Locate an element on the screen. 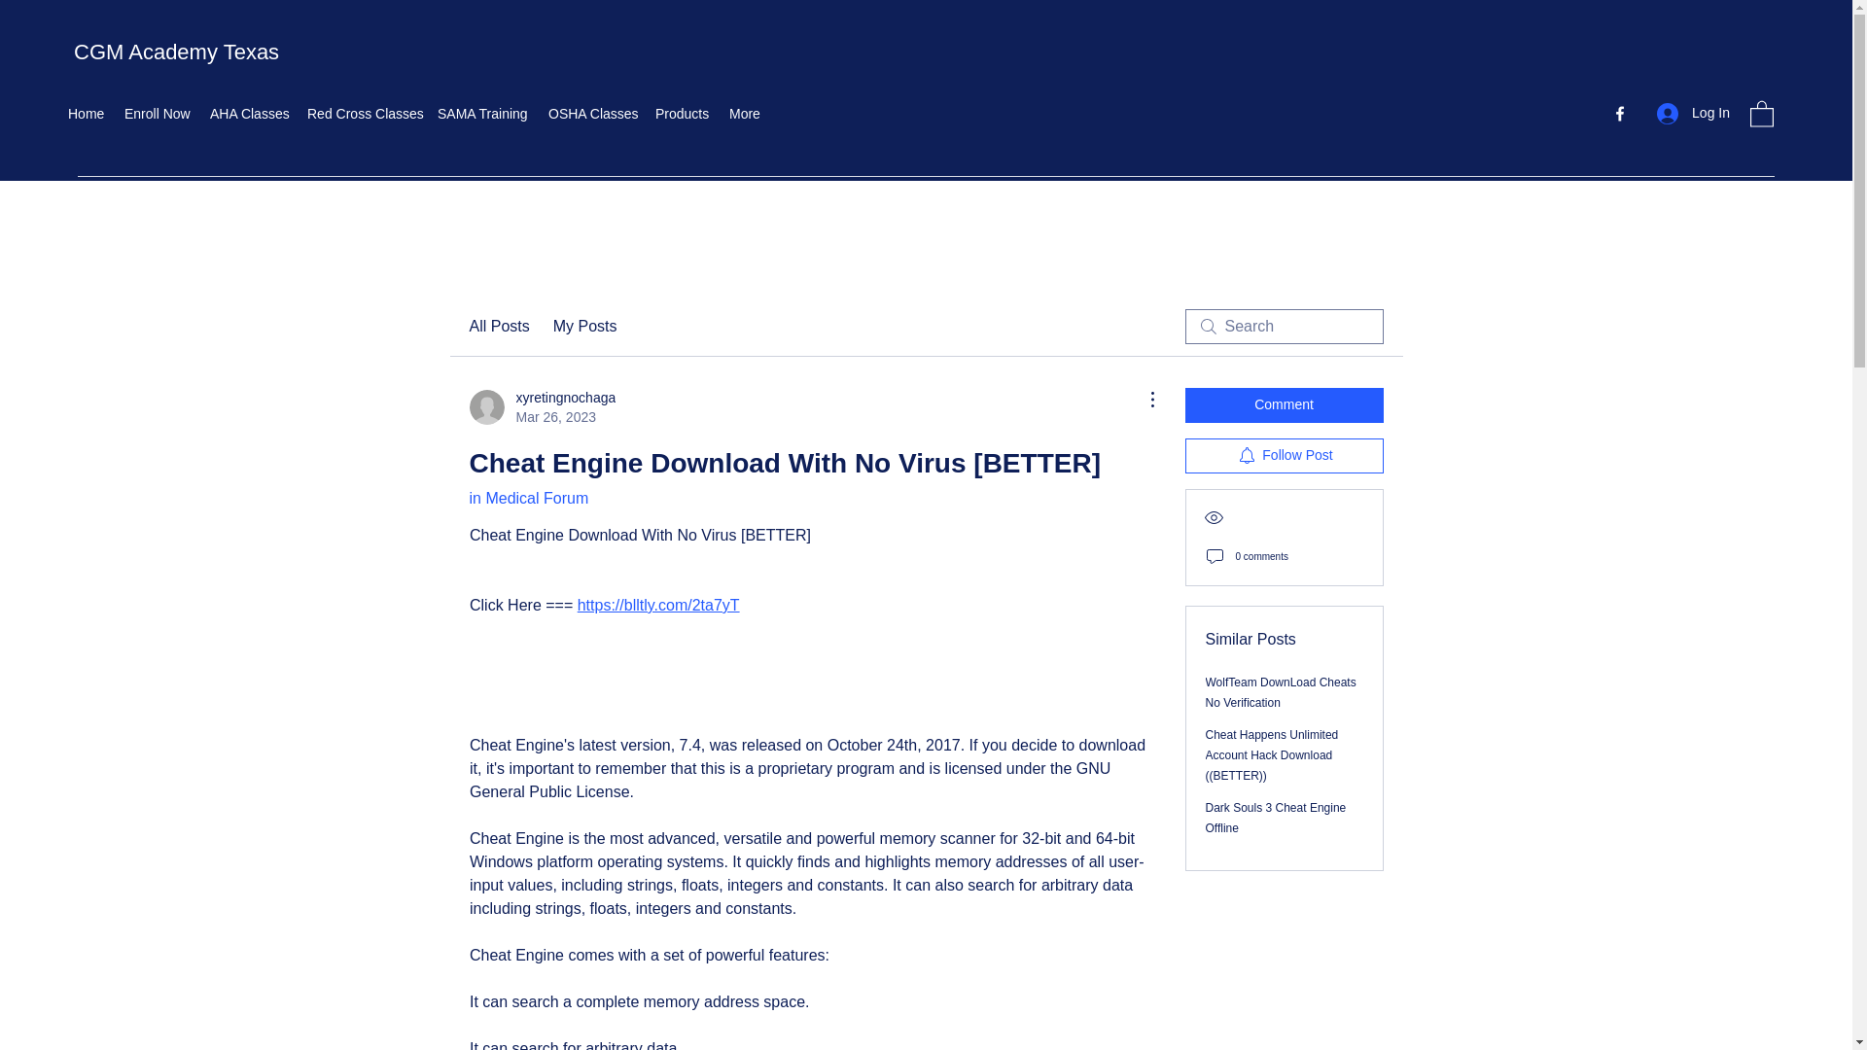 The width and height of the screenshot is (1867, 1050). CGM Academy Texas is located at coordinates (527, 498).